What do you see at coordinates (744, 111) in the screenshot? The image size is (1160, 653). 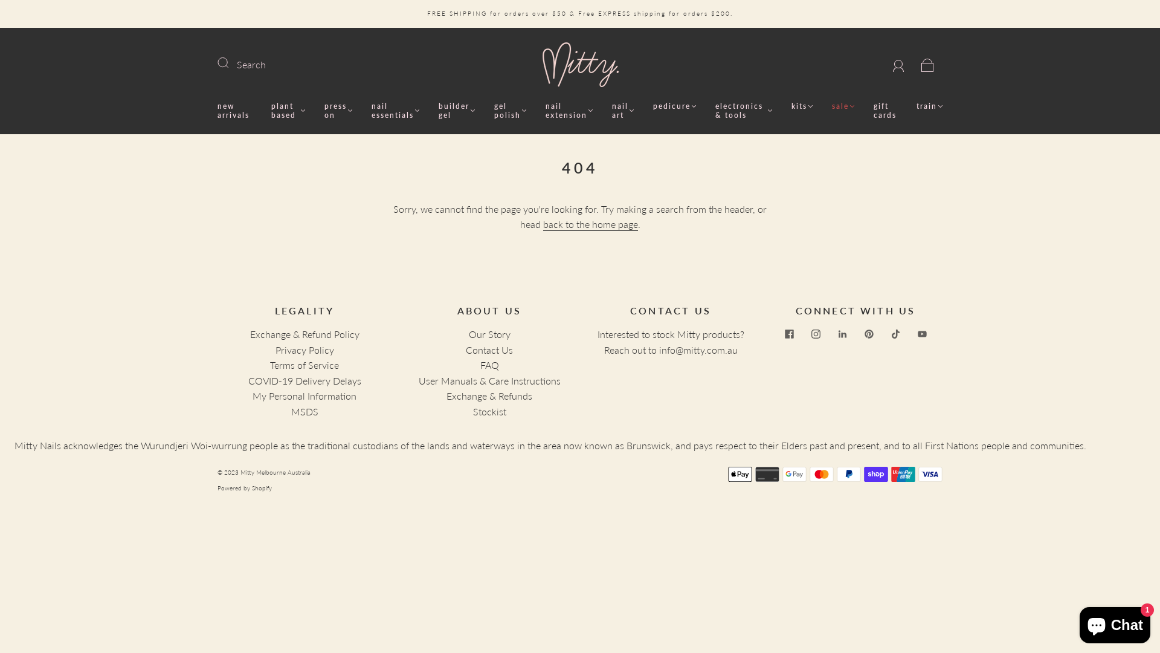 I see `electronics & tools` at bounding box center [744, 111].